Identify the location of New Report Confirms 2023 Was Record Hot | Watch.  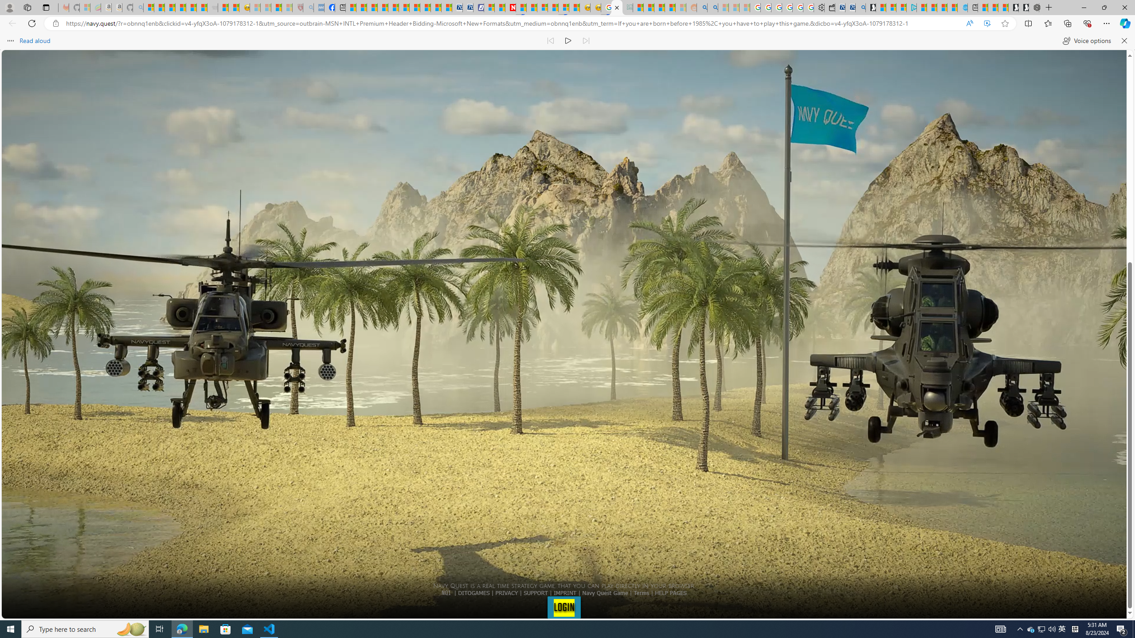
(192, 8).